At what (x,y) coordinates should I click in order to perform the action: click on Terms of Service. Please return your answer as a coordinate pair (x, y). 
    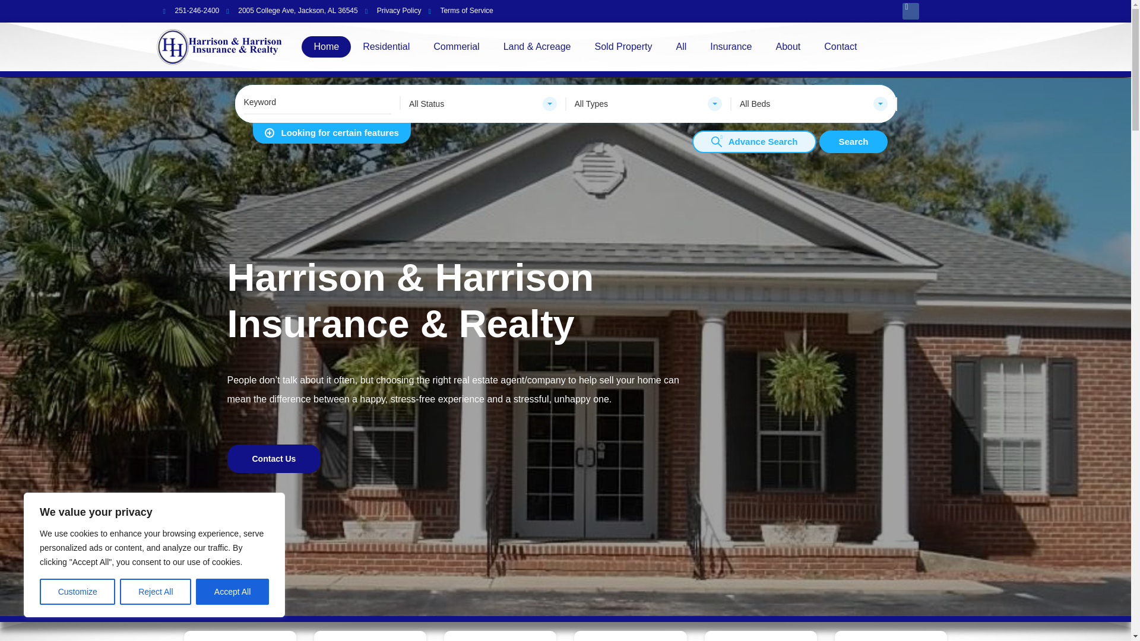
    Looking at the image, I should click on (460, 11).